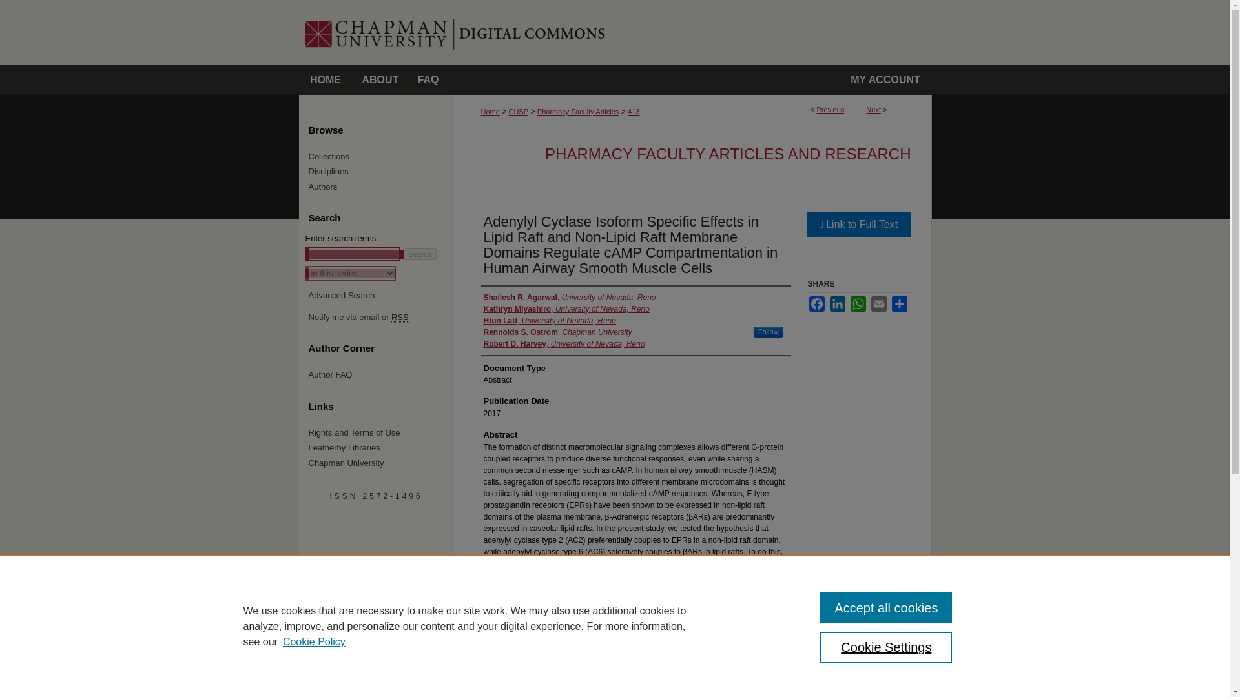  I want to click on Authors, so click(381, 187).